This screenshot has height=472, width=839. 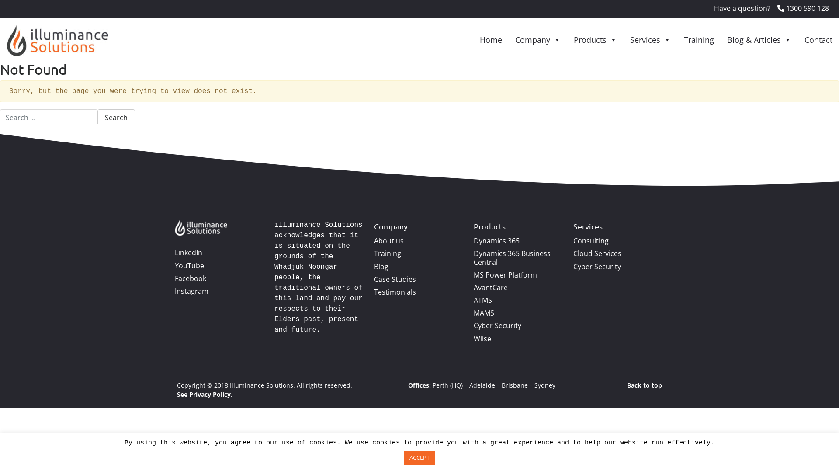 I want to click on Back to top, so click(x=645, y=385).